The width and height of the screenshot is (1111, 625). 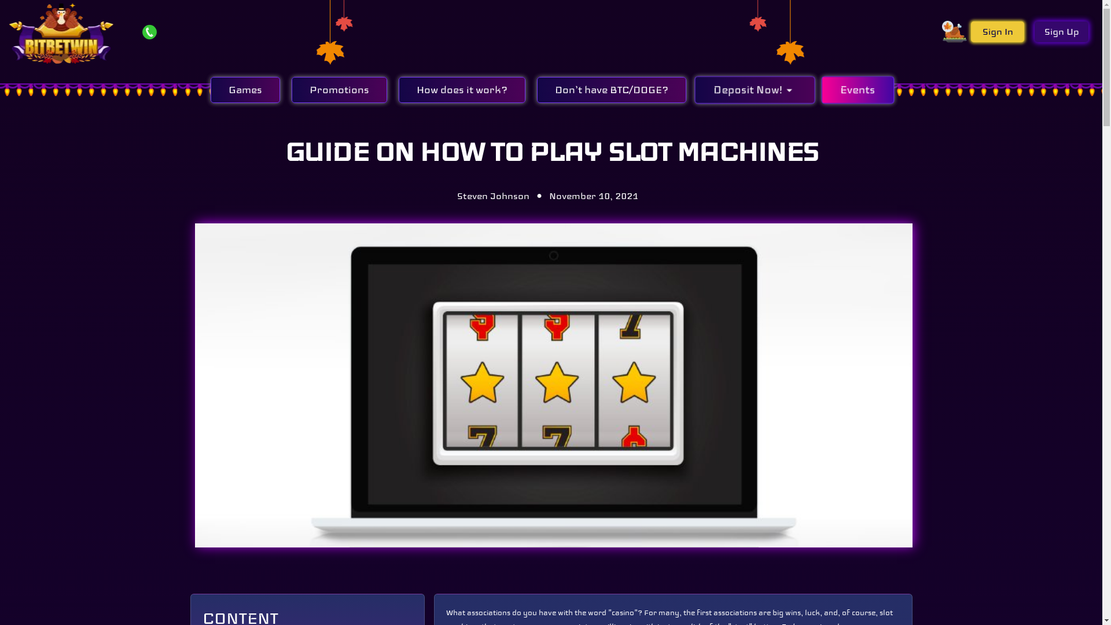 I want to click on Deposit Now!, so click(x=749, y=88).